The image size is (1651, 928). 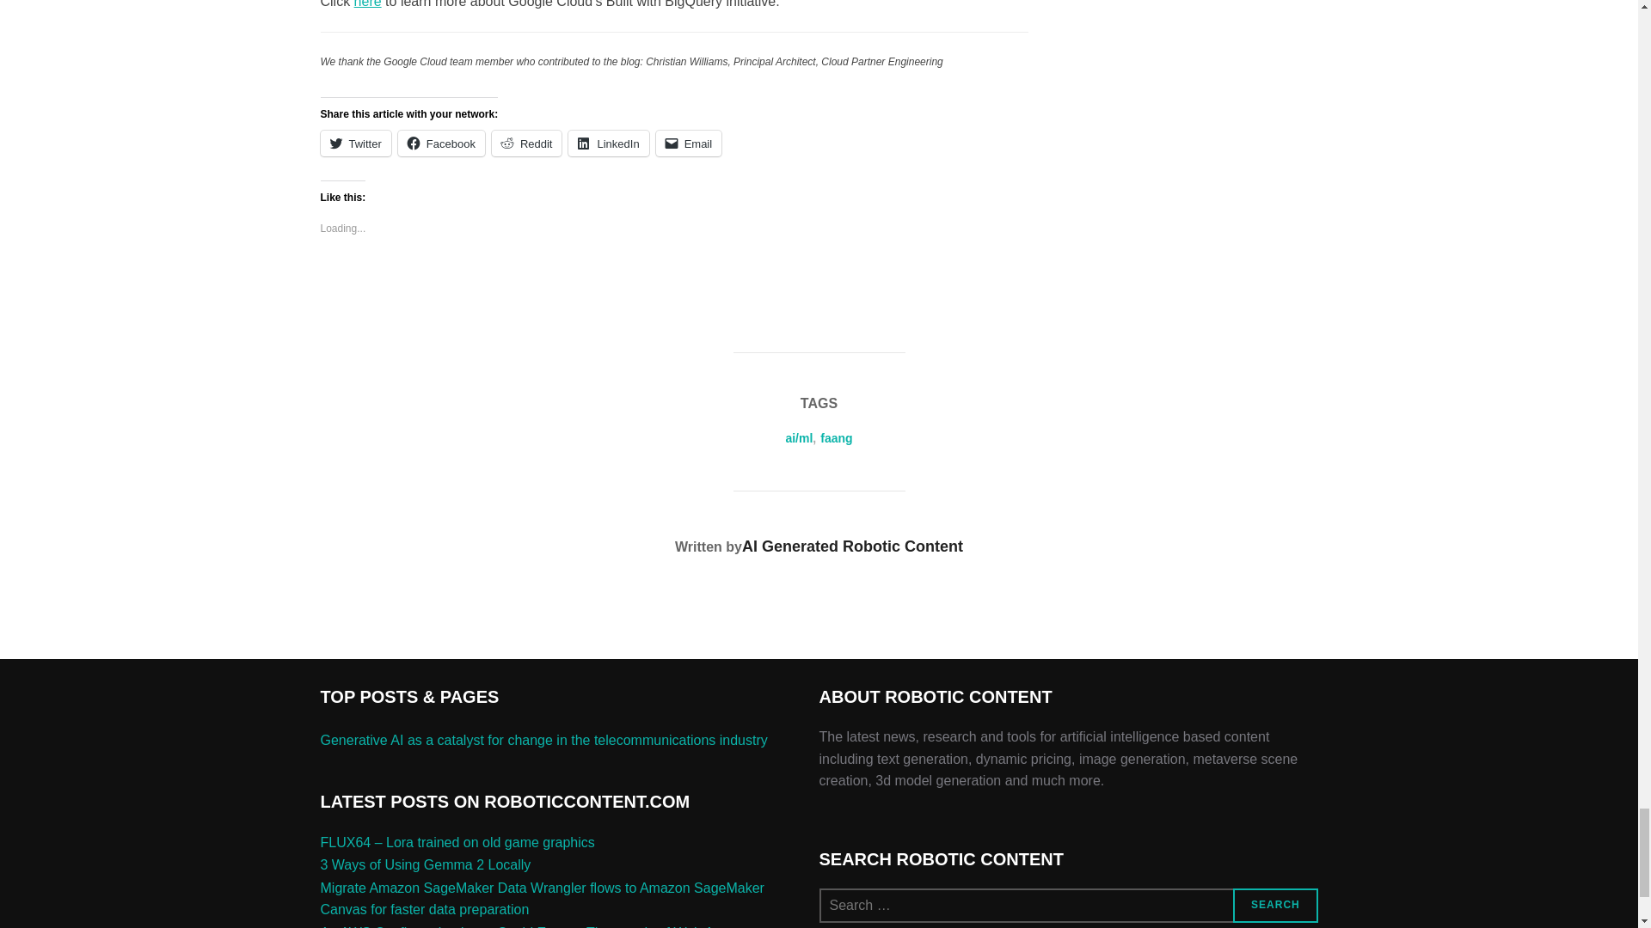 I want to click on Click to email a link to a friend, so click(x=689, y=143).